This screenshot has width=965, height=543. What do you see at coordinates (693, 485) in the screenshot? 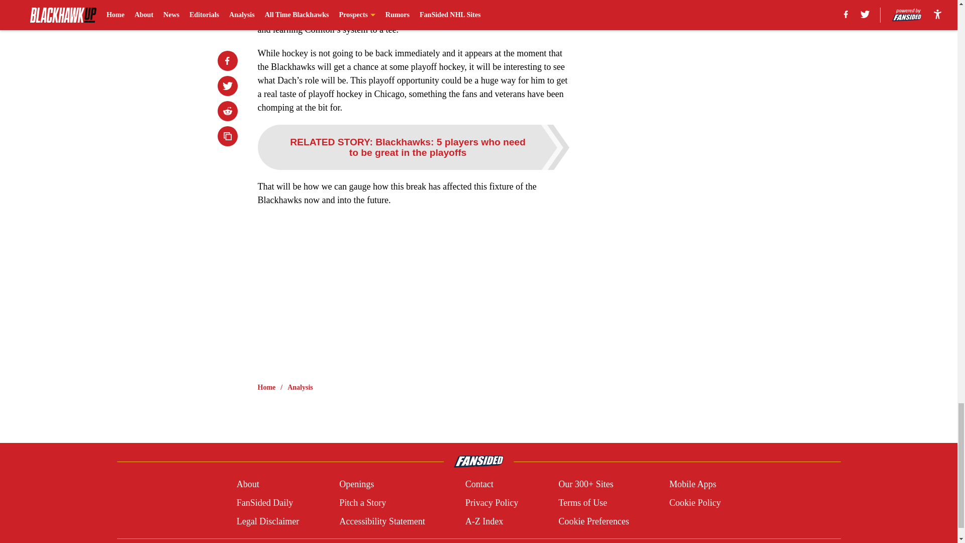
I see `Mobile Apps` at bounding box center [693, 485].